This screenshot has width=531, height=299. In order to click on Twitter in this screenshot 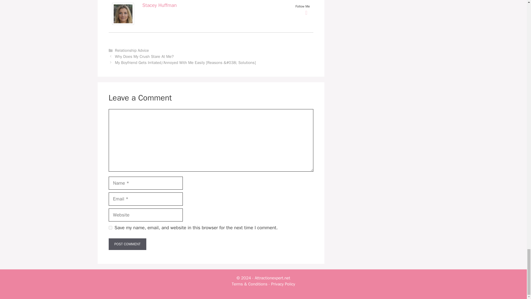, I will do `click(306, 13)`.